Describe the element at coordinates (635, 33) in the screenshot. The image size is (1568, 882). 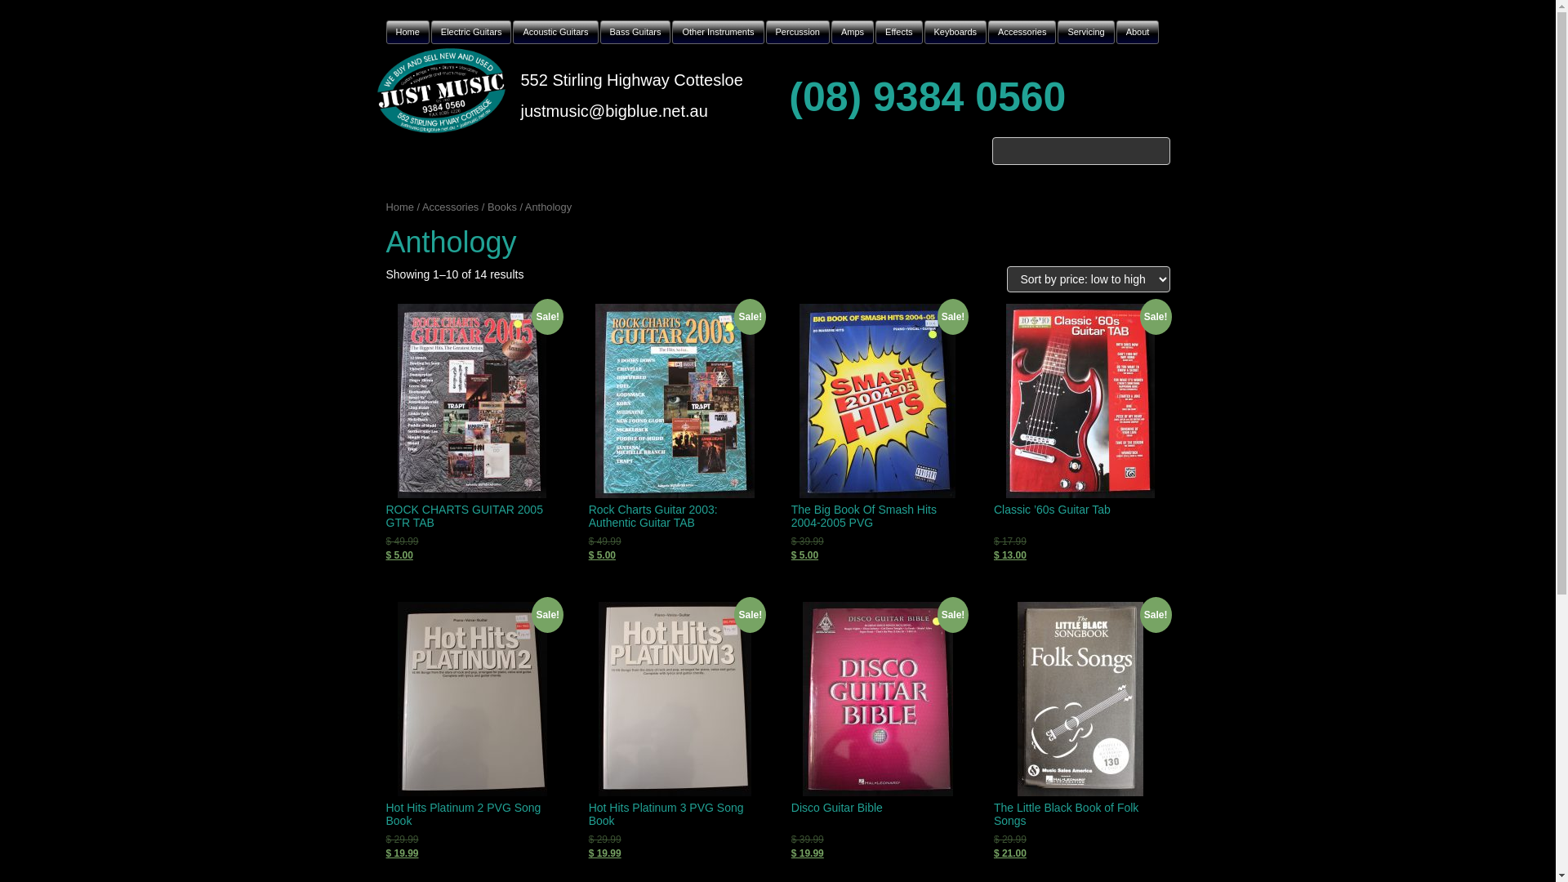
I see `Bass Guitars` at that location.